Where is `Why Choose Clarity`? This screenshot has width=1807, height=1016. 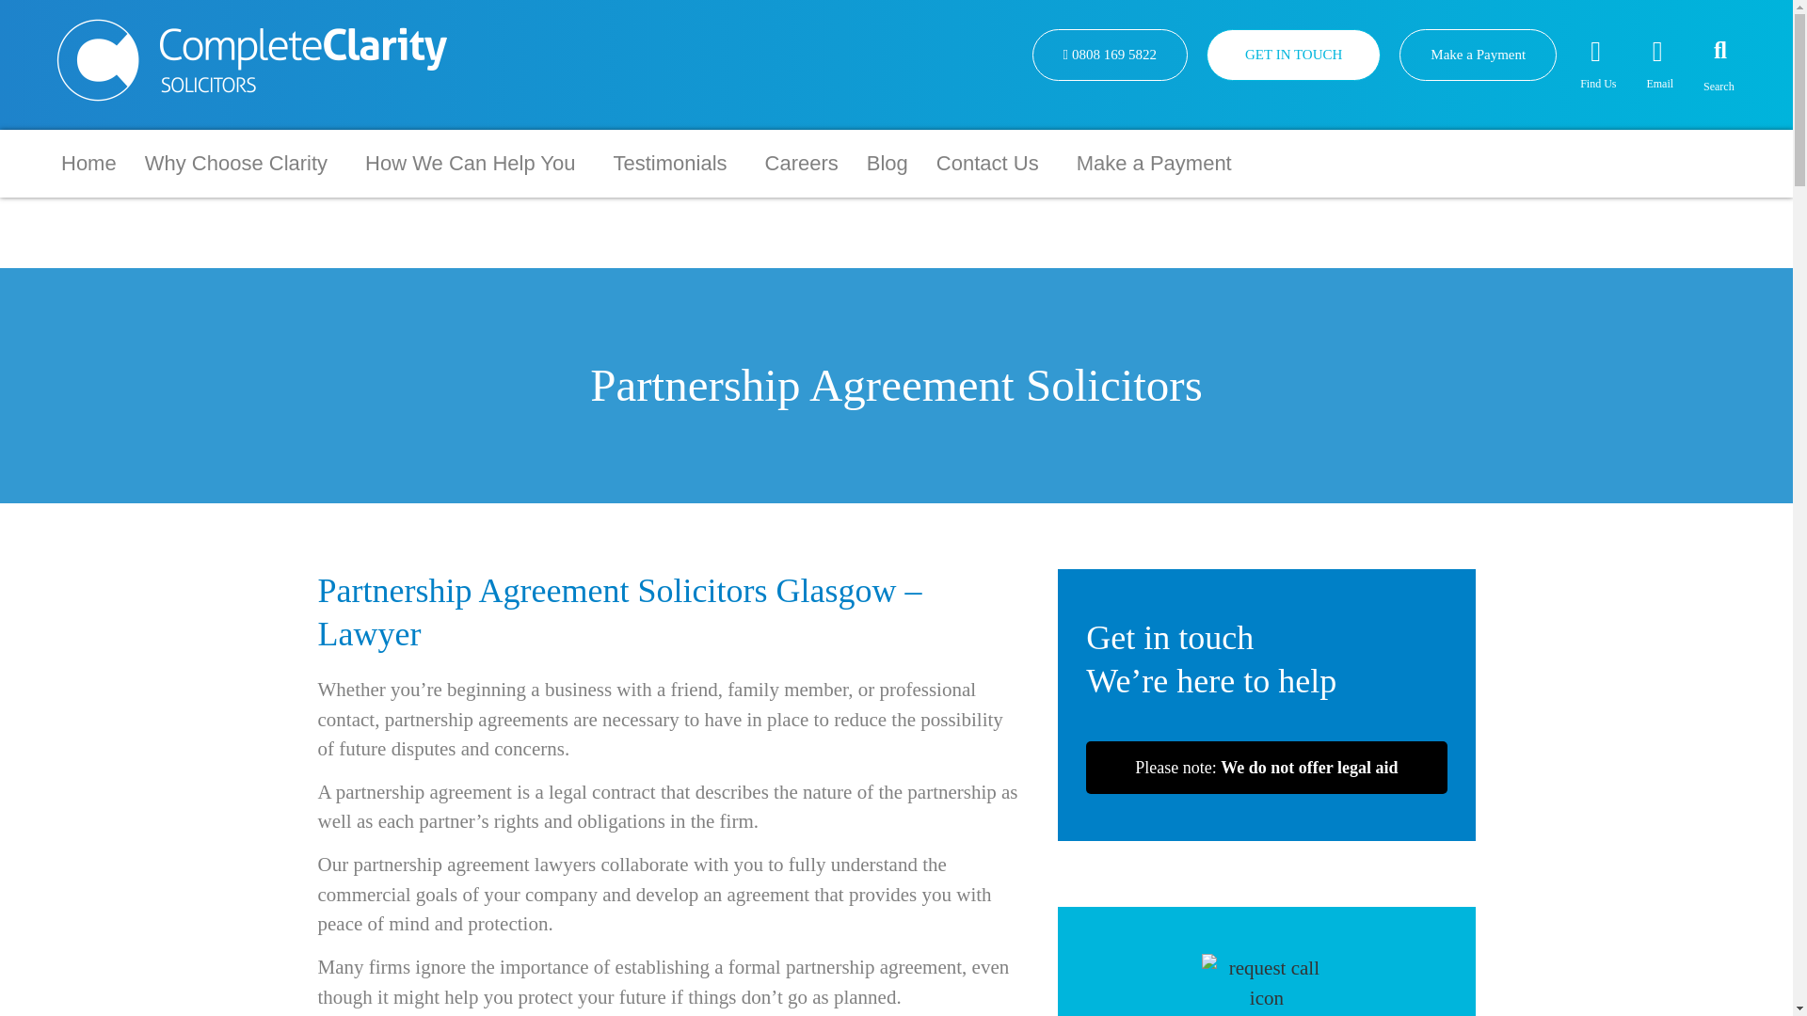 Why Choose Clarity is located at coordinates (240, 163).